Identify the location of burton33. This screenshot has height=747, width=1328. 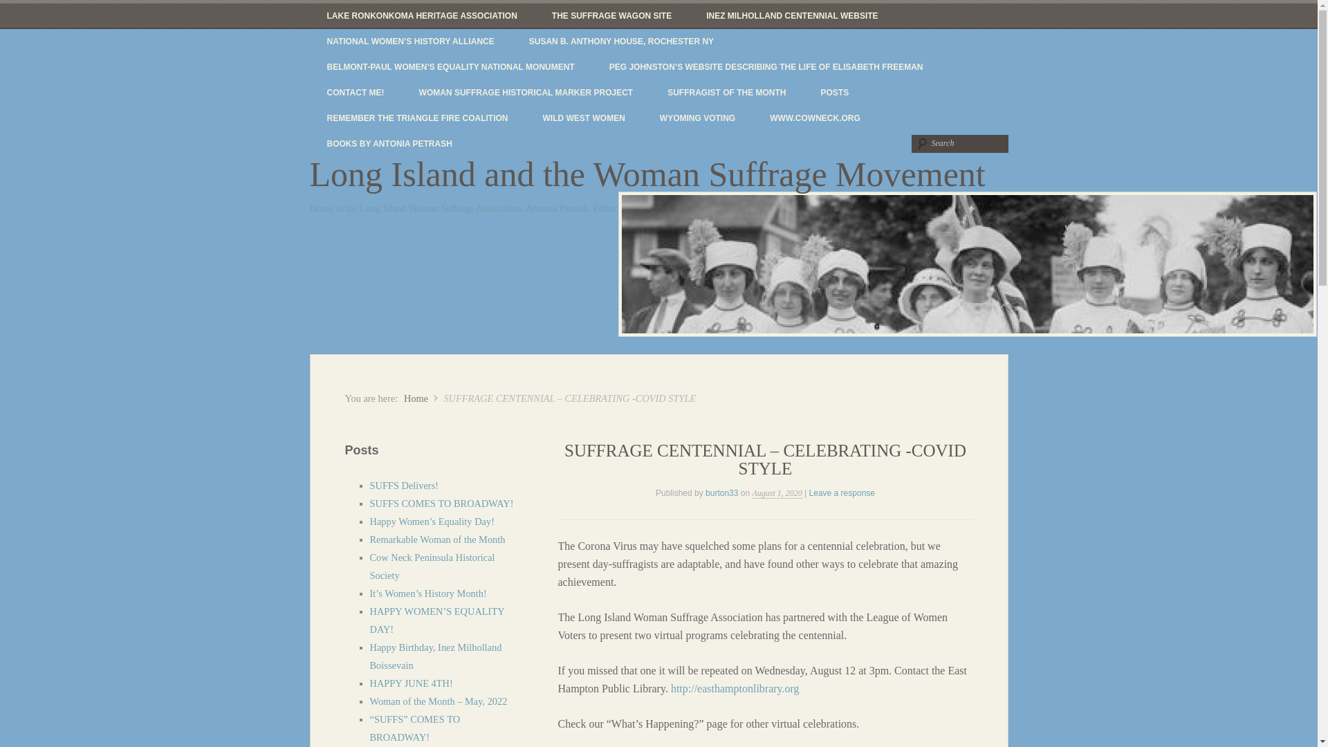
(721, 493).